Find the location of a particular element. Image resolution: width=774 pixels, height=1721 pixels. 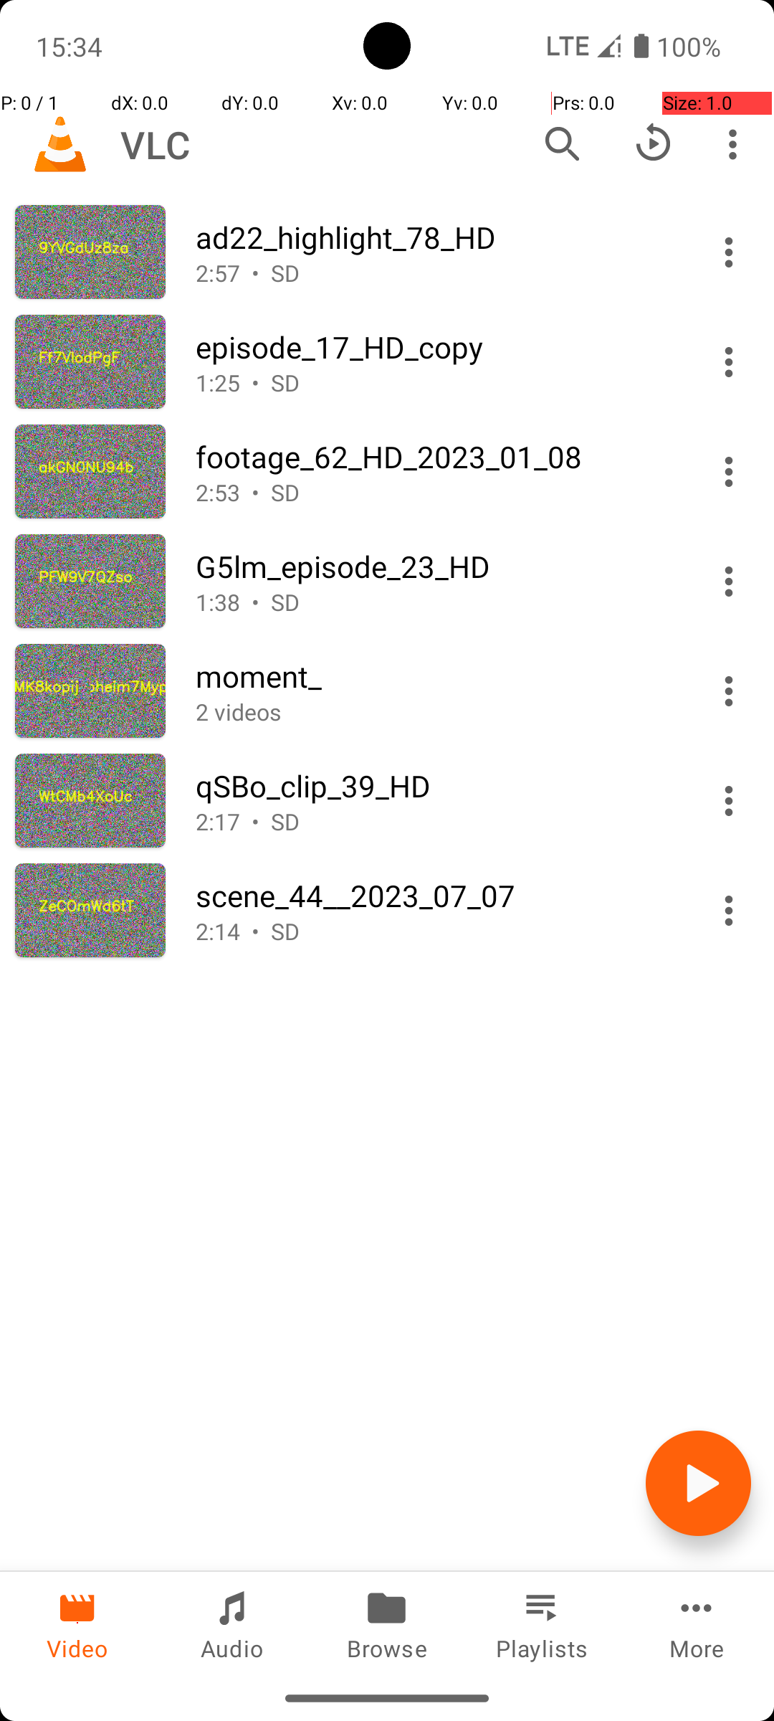

moment_ is located at coordinates (436, 675).